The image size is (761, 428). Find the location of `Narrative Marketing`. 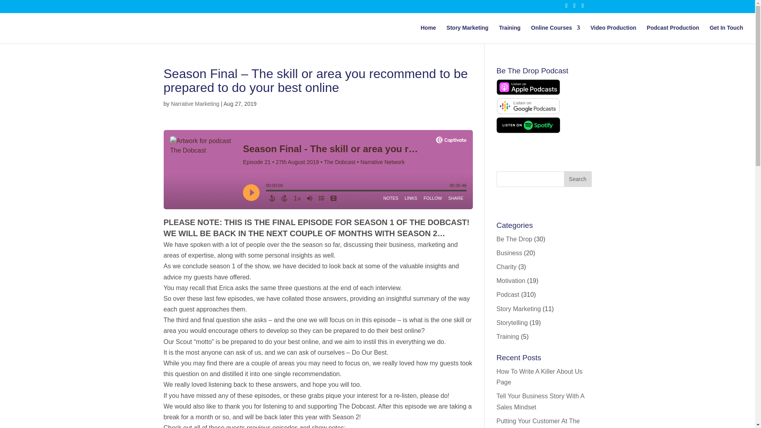

Narrative Marketing is located at coordinates (195, 104).